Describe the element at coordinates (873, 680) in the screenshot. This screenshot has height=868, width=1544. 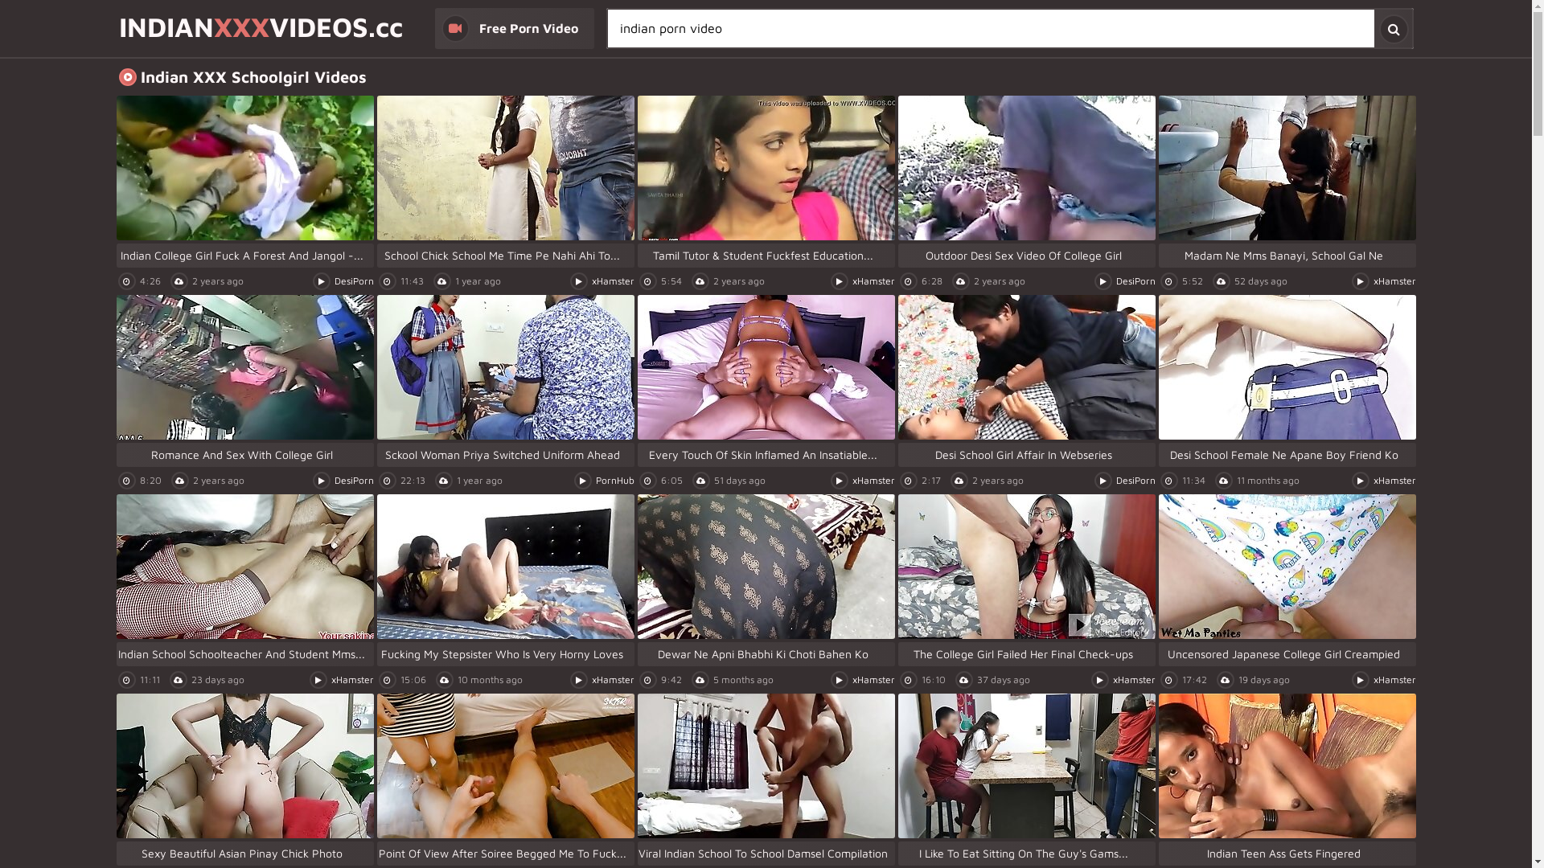
I see `xHamster` at that location.